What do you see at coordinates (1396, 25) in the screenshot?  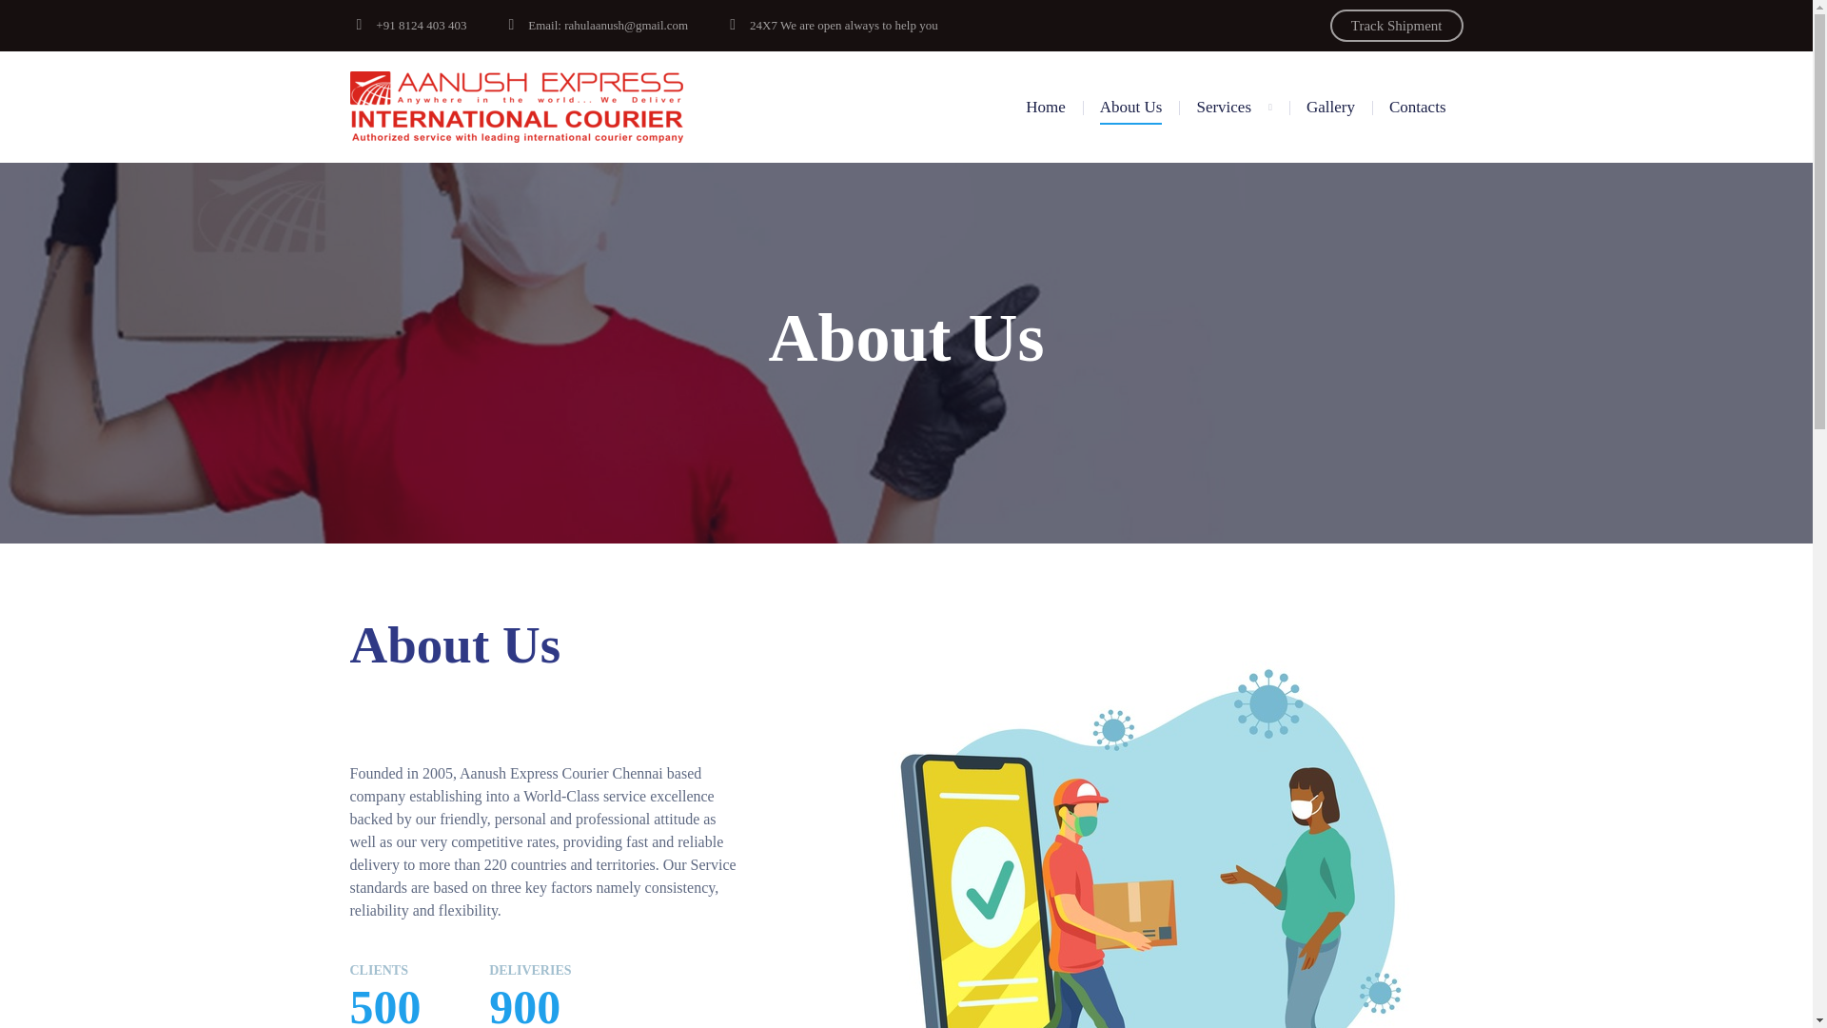 I see `Track Shipment` at bounding box center [1396, 25].